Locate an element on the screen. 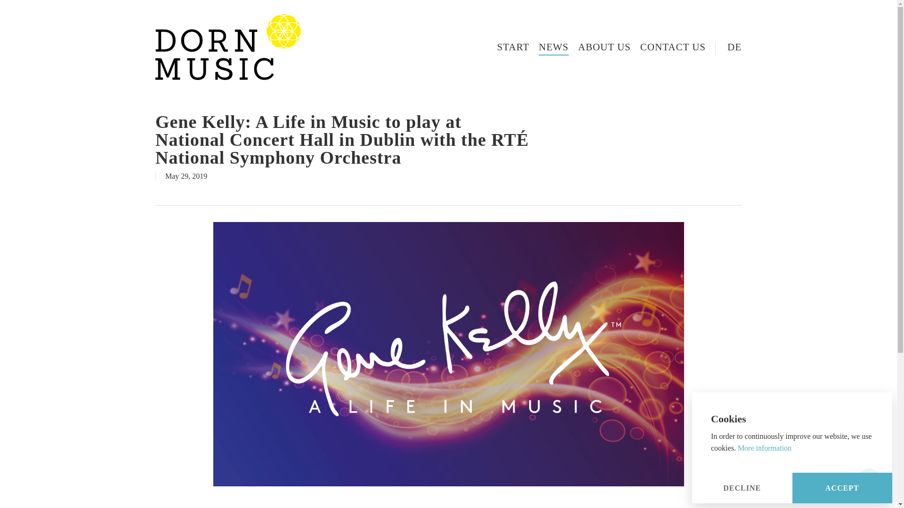 The height and width of the screenshot is (508, 904). De is located at coordinates (728, 47).